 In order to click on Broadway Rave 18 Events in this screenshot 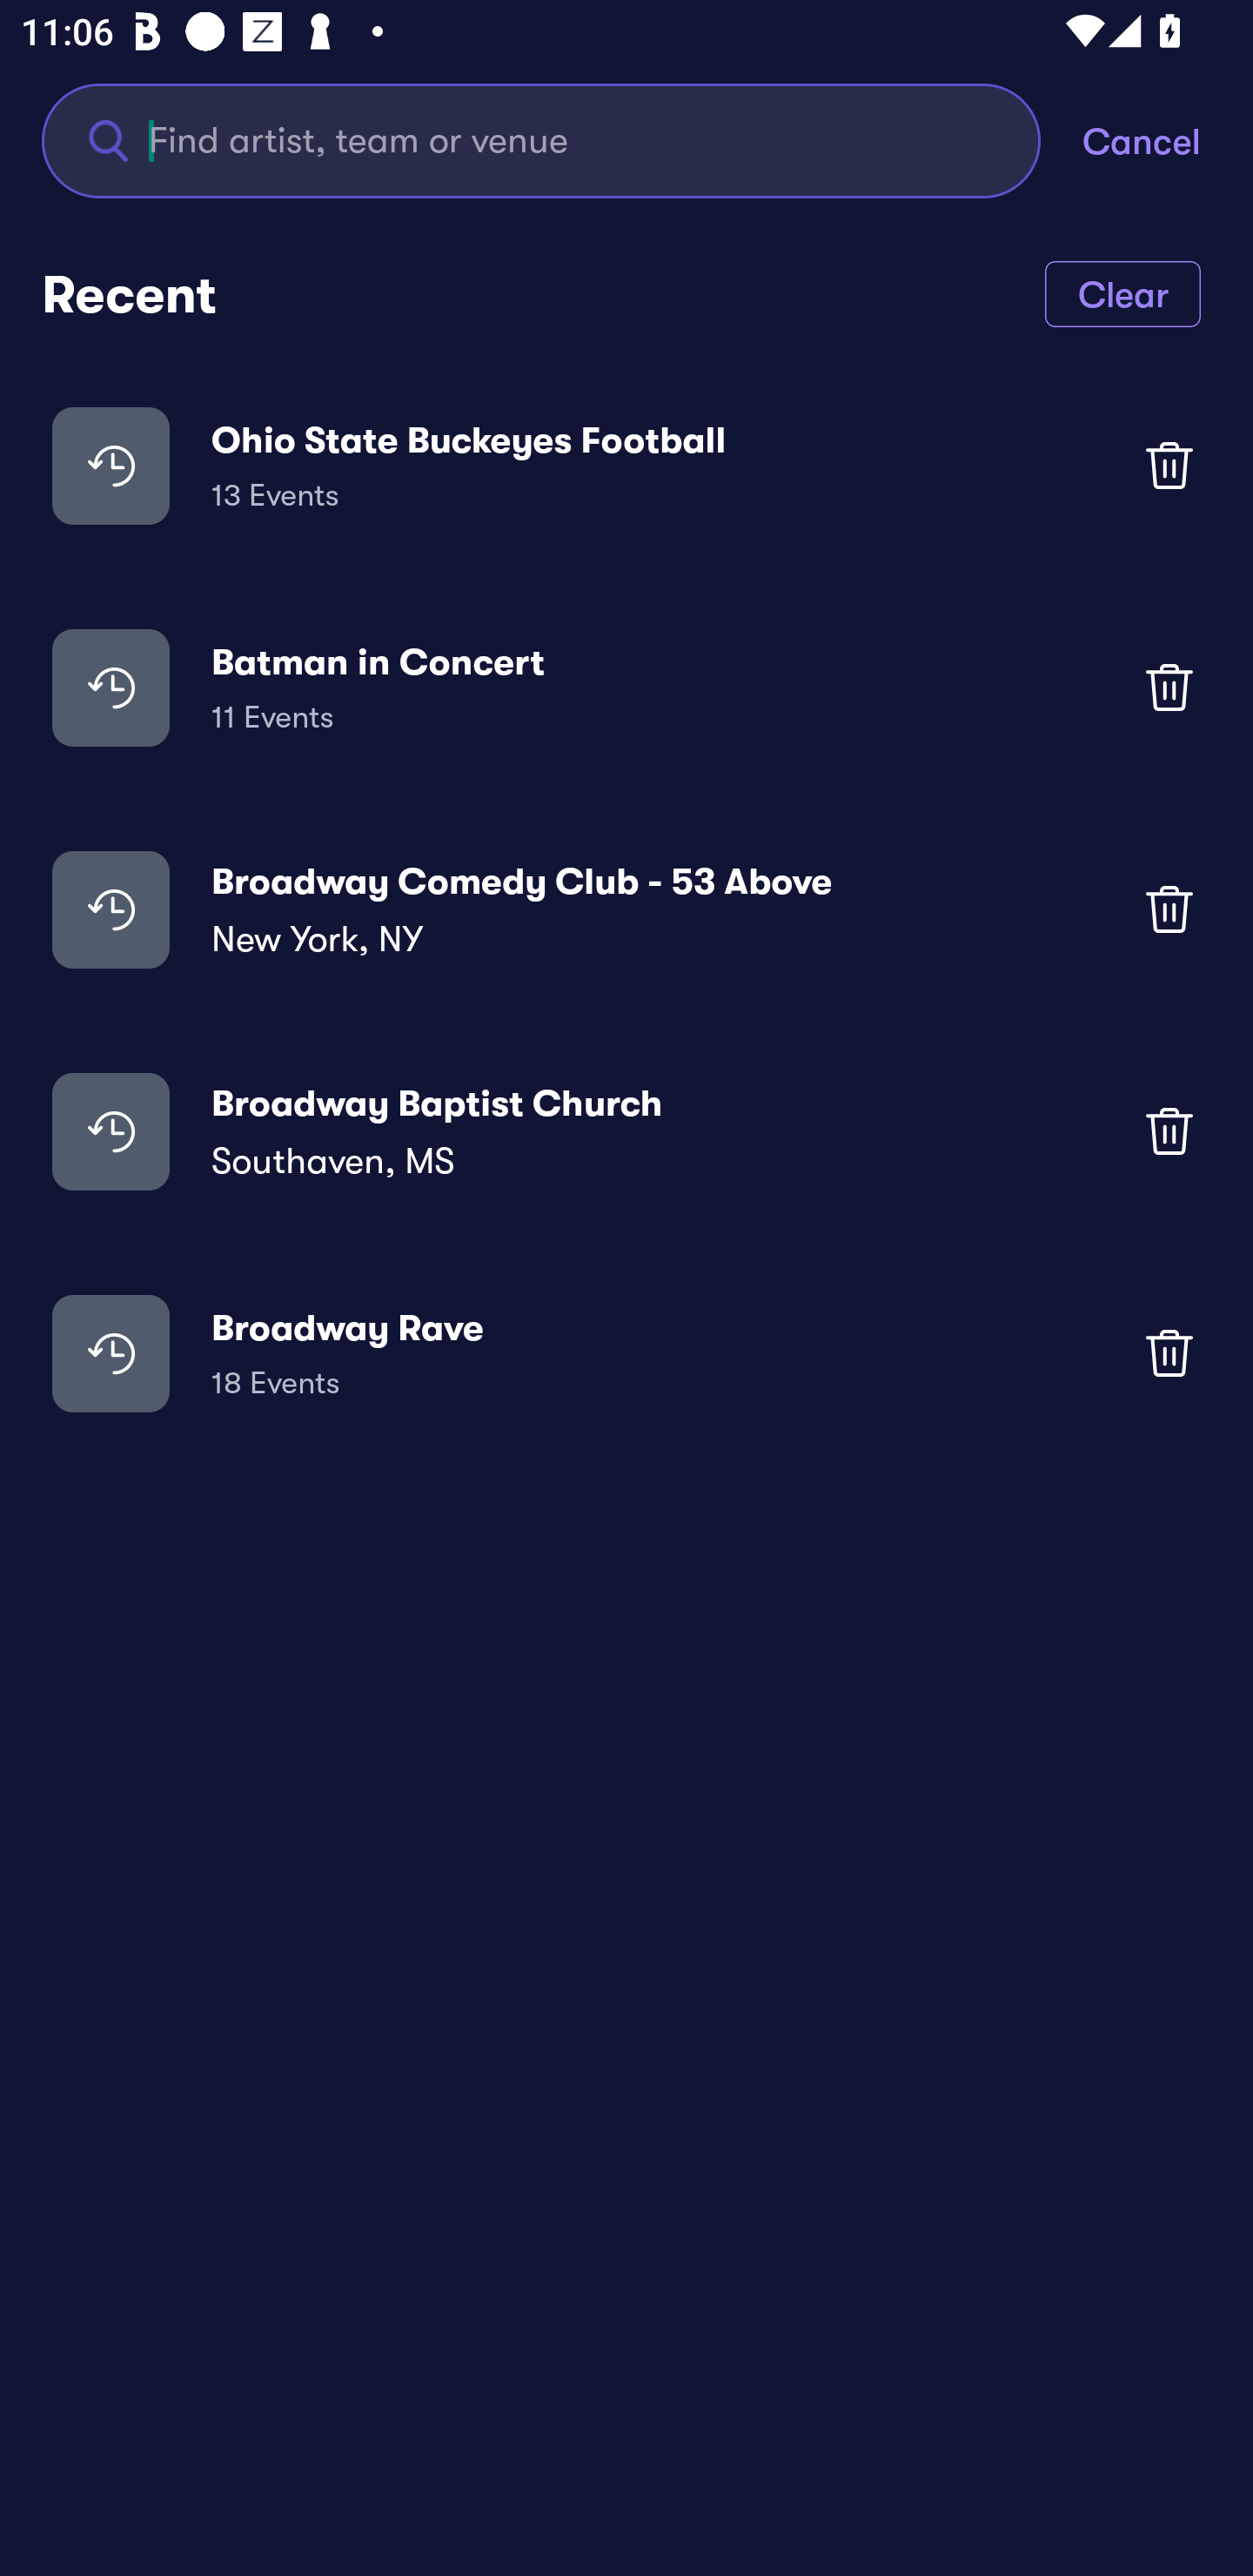, I will do `click(626, 1353)`.